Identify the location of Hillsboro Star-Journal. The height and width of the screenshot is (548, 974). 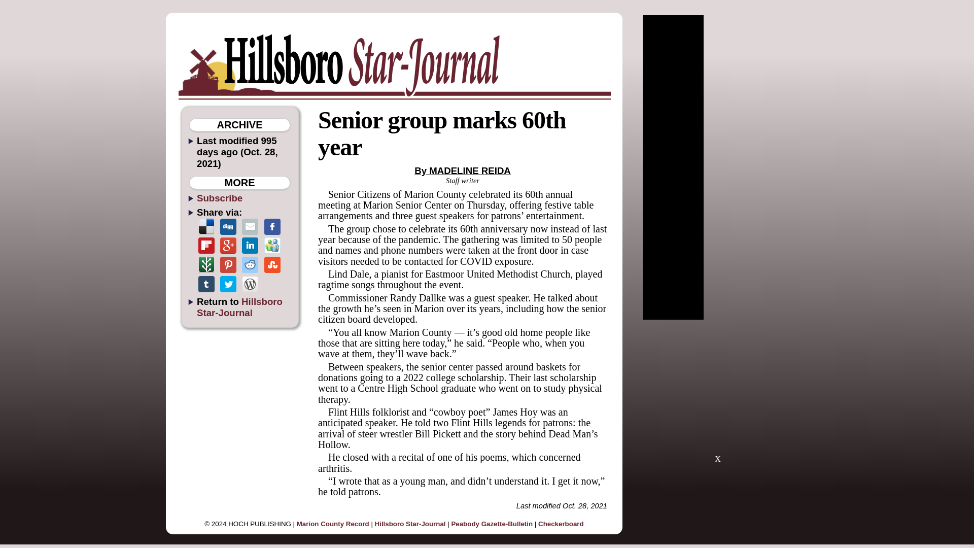
(410, 524).